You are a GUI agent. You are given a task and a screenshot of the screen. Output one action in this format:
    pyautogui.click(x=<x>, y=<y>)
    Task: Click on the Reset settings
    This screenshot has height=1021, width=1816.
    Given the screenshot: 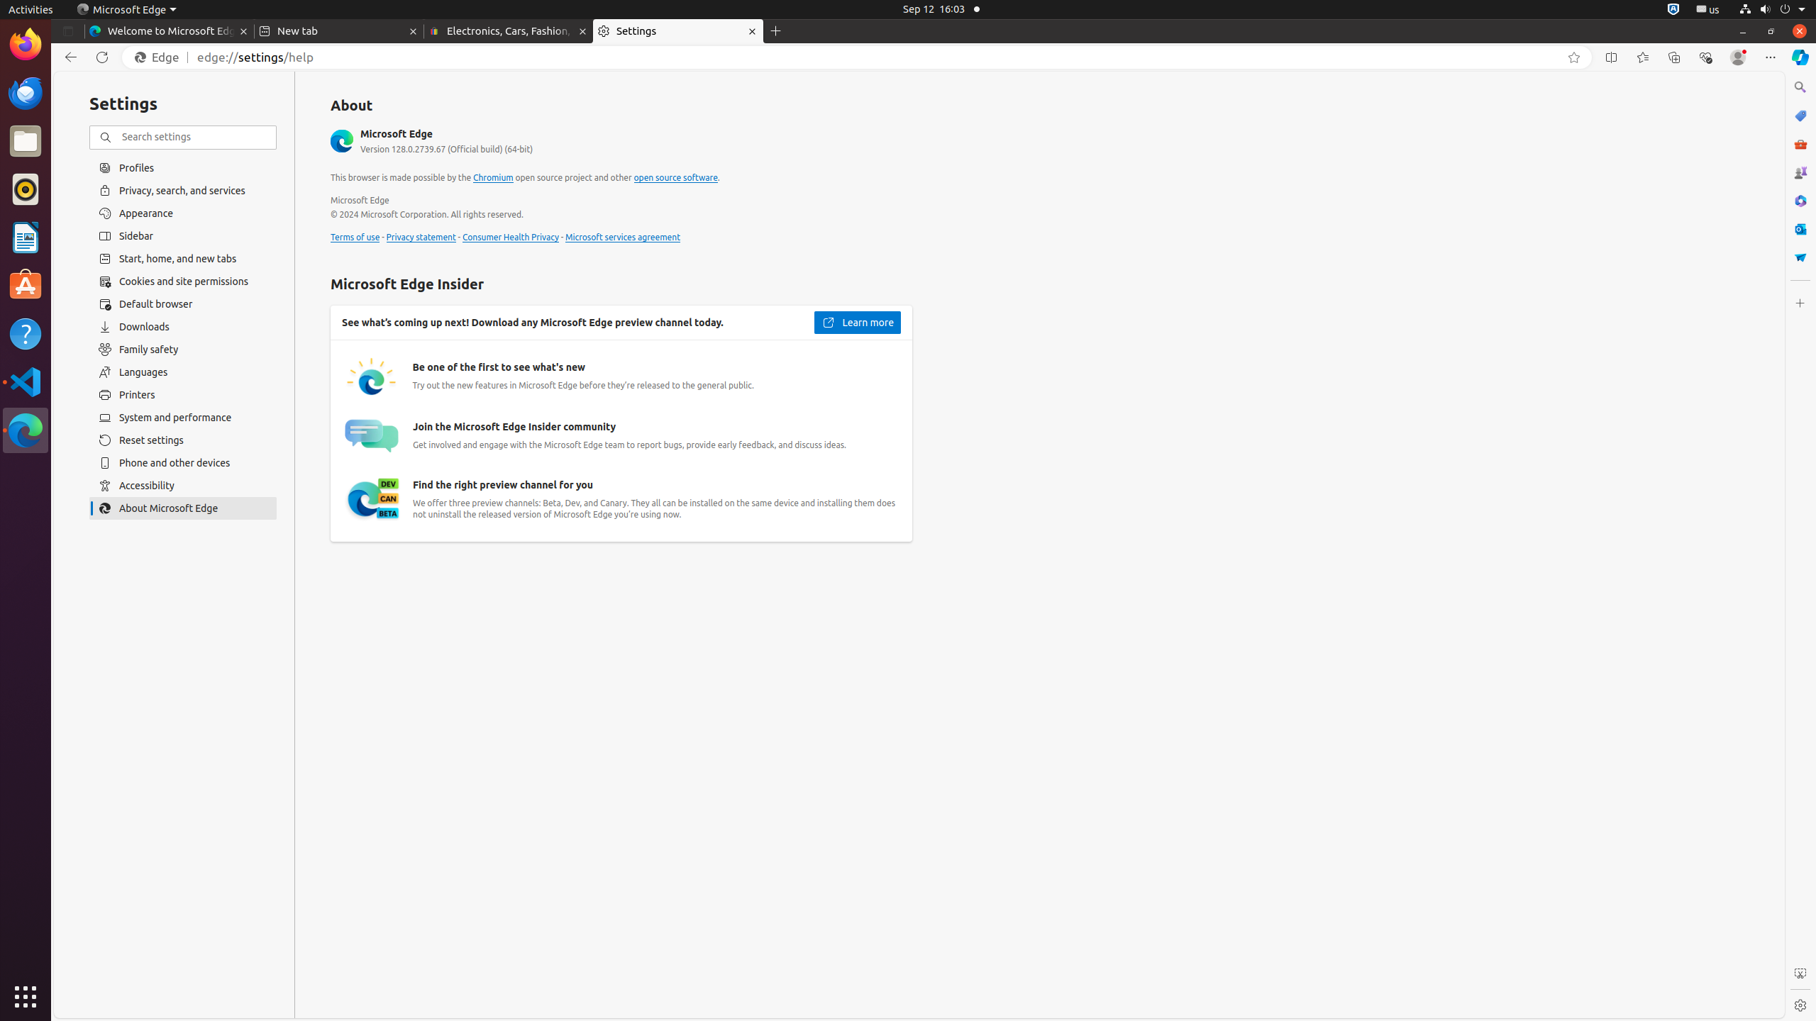 What is the action you would take?
    pyautogui.click(x=183, y=440)
    